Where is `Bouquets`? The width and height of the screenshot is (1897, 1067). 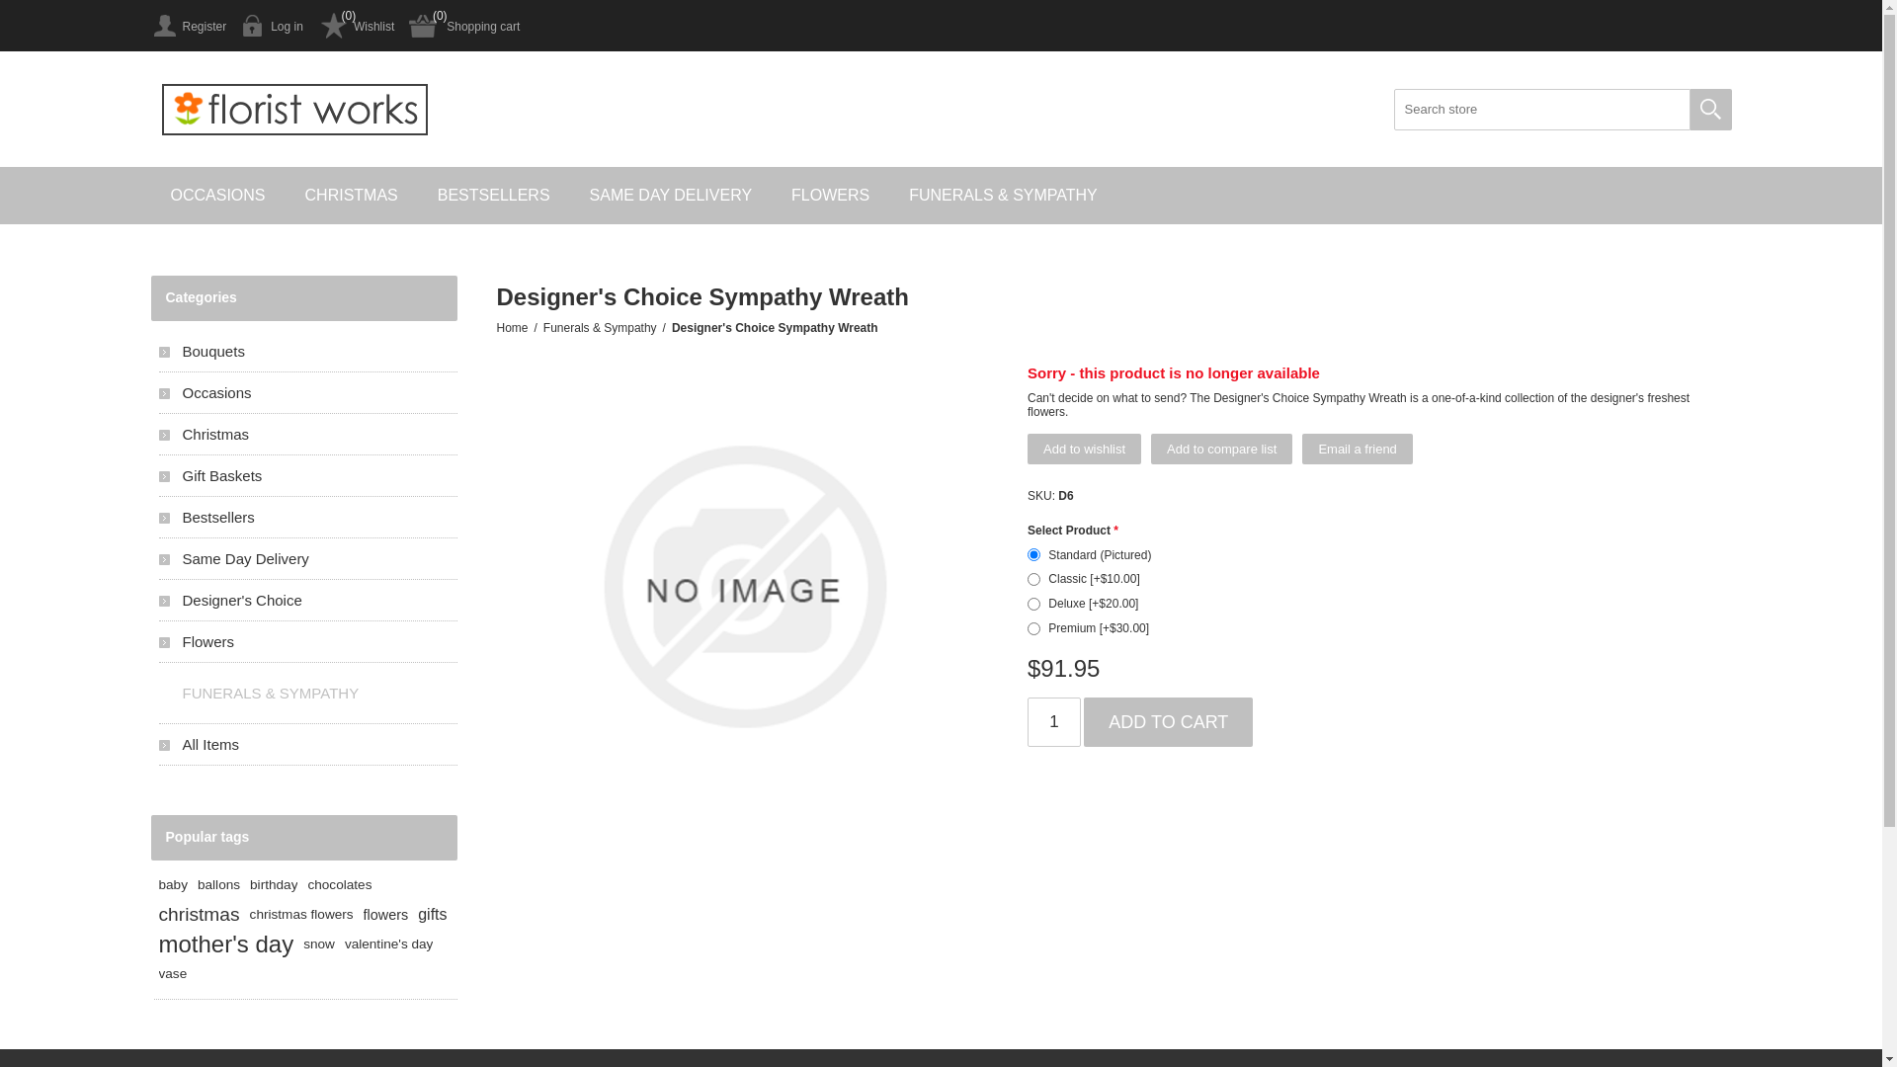 Bouquets is located at coordinates (307, 352).